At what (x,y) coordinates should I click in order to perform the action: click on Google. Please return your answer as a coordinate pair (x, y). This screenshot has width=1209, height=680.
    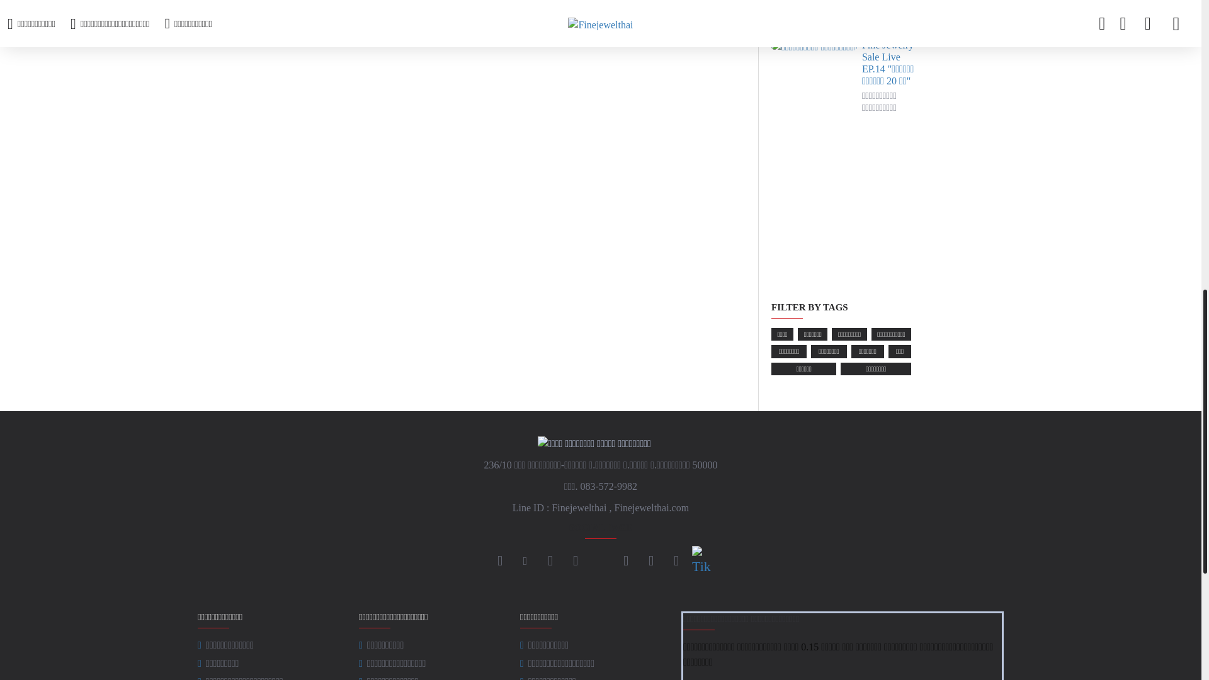
    Looking at the image, I should click on (651, 560).